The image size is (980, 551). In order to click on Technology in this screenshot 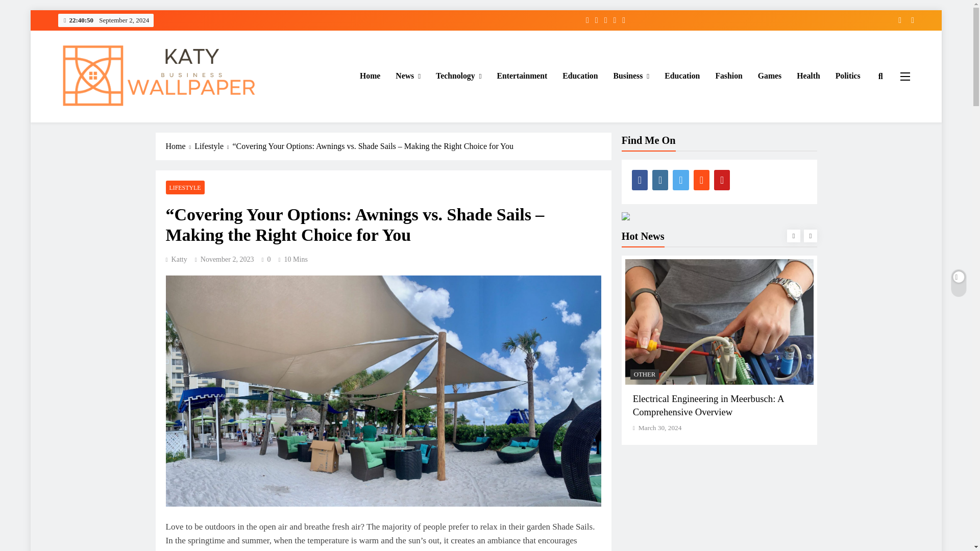, I will do `click(458, 77)`.